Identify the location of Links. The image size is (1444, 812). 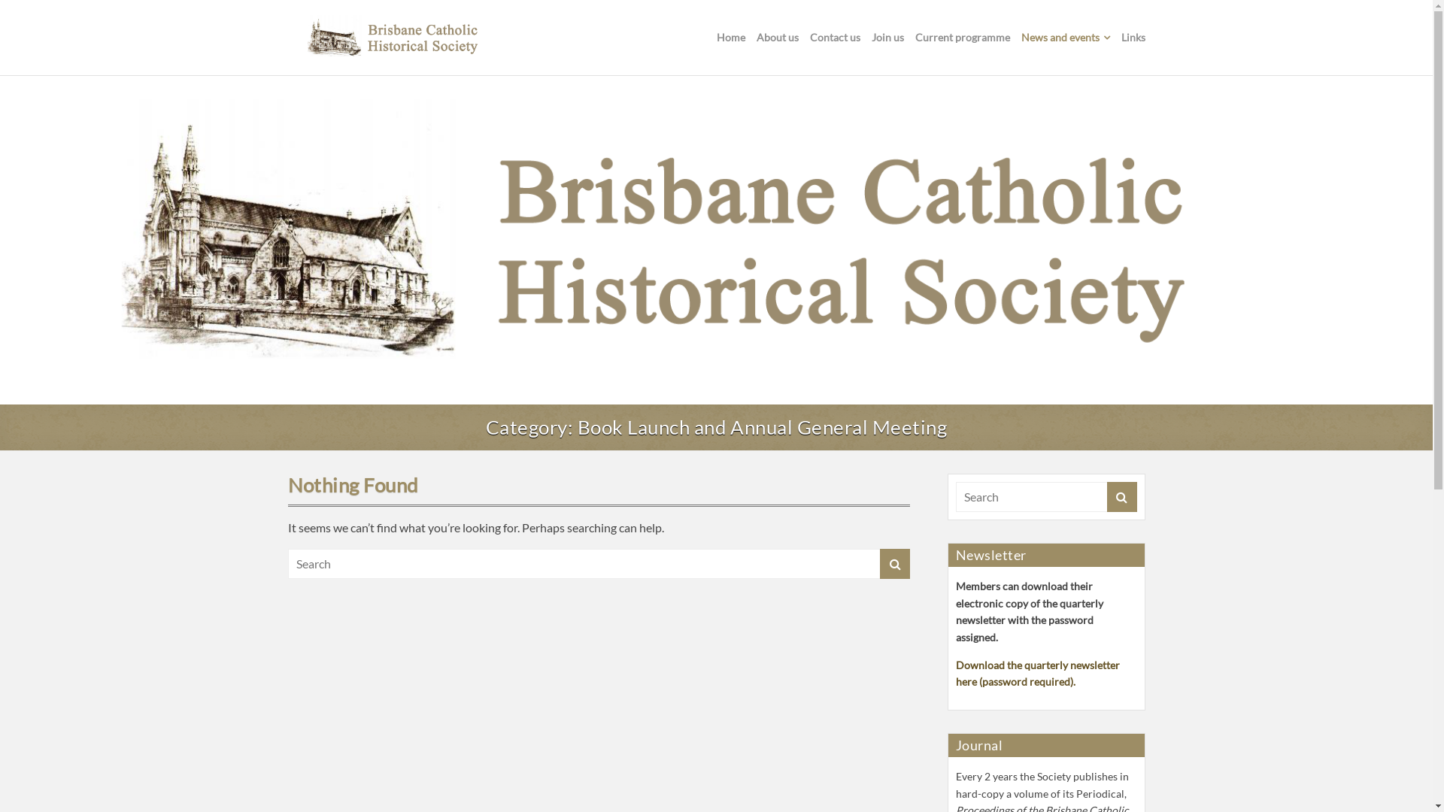
(1133, 38).